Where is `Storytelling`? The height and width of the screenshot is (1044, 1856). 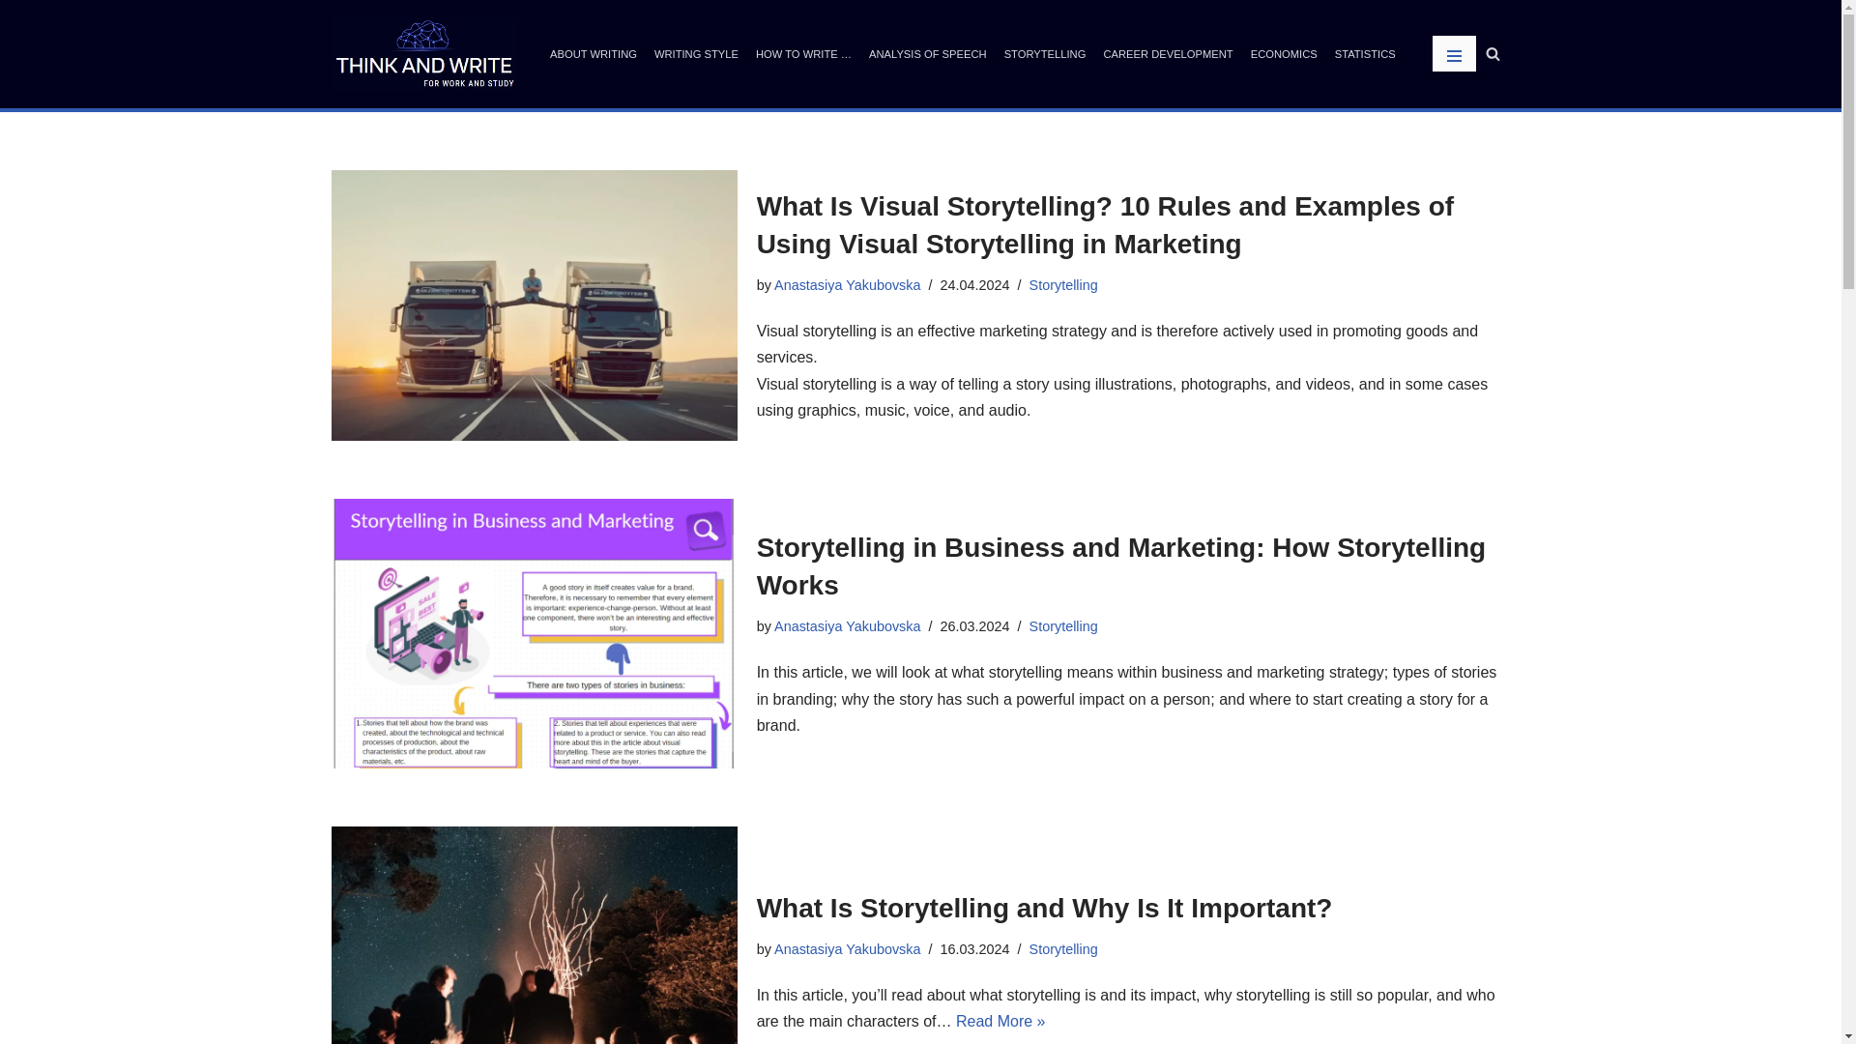 Storytelling is located at coordinates (1063, 626).